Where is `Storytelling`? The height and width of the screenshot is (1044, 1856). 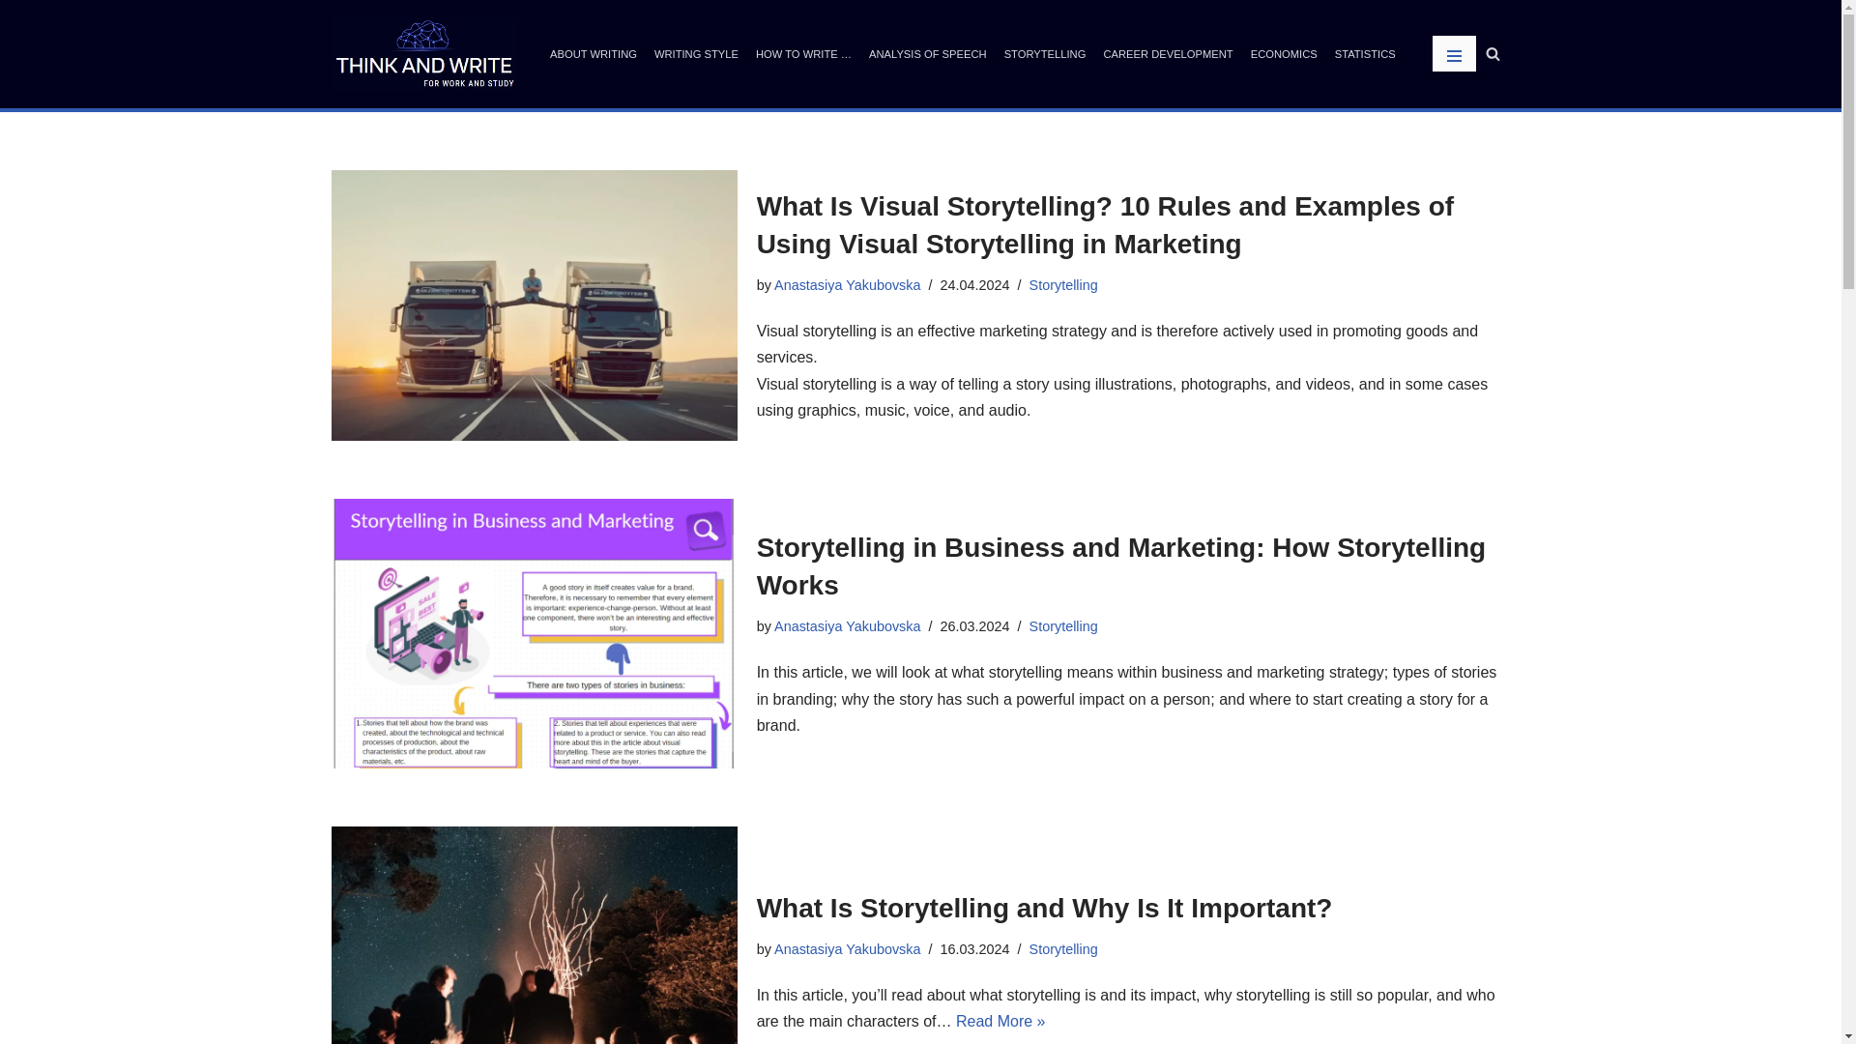 Storytelling is located at coordinates (1063, 626).